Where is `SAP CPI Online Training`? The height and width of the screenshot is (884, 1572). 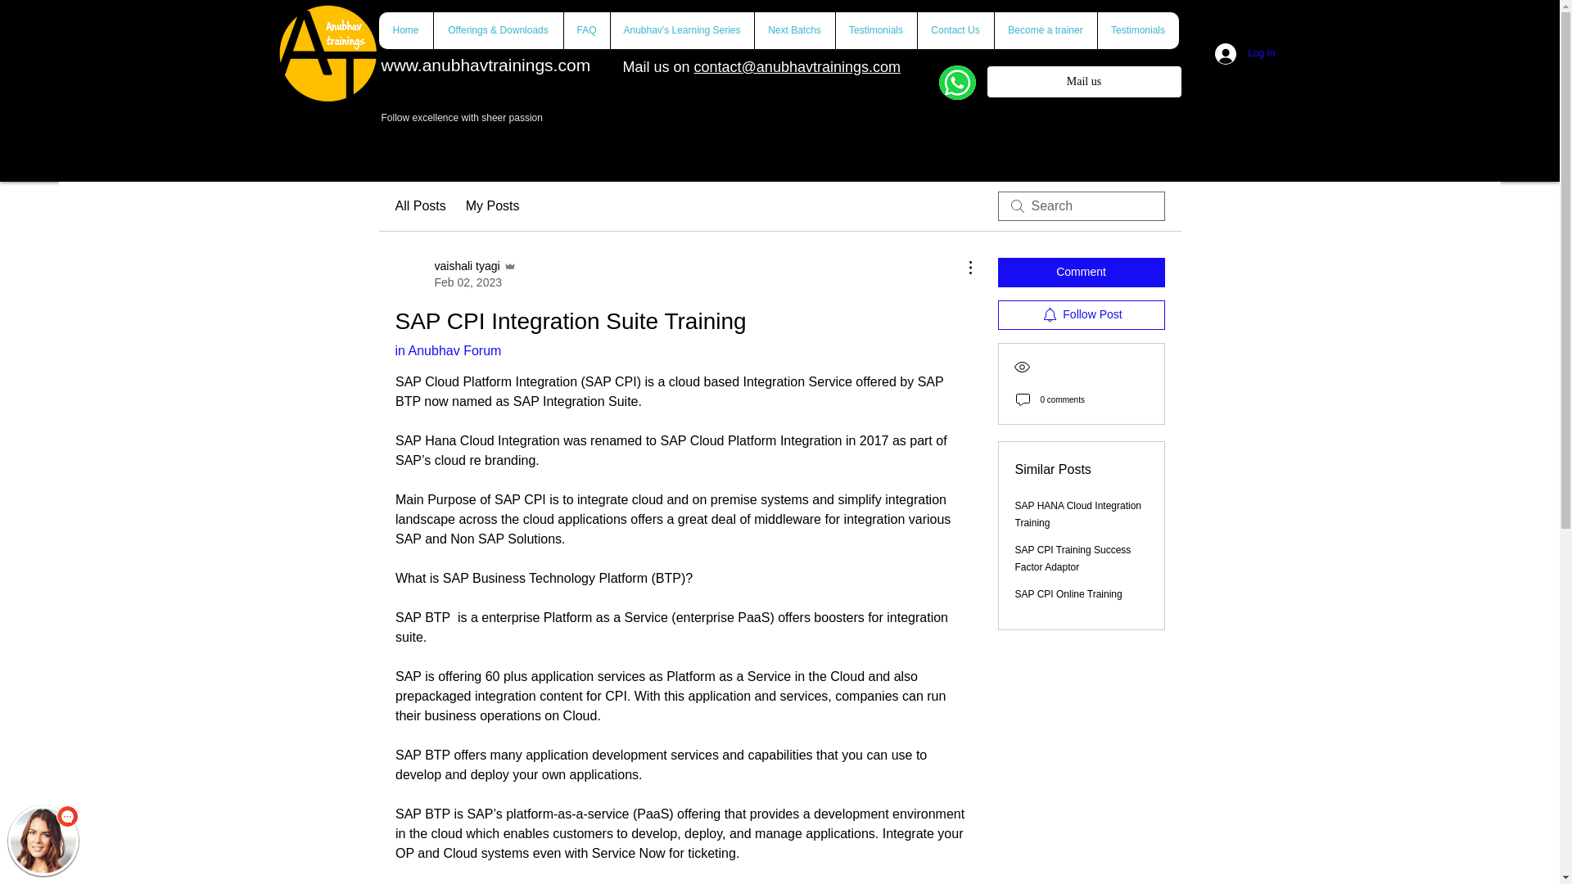 SAP CPI Online Training is located at coordinates (1068, 594).